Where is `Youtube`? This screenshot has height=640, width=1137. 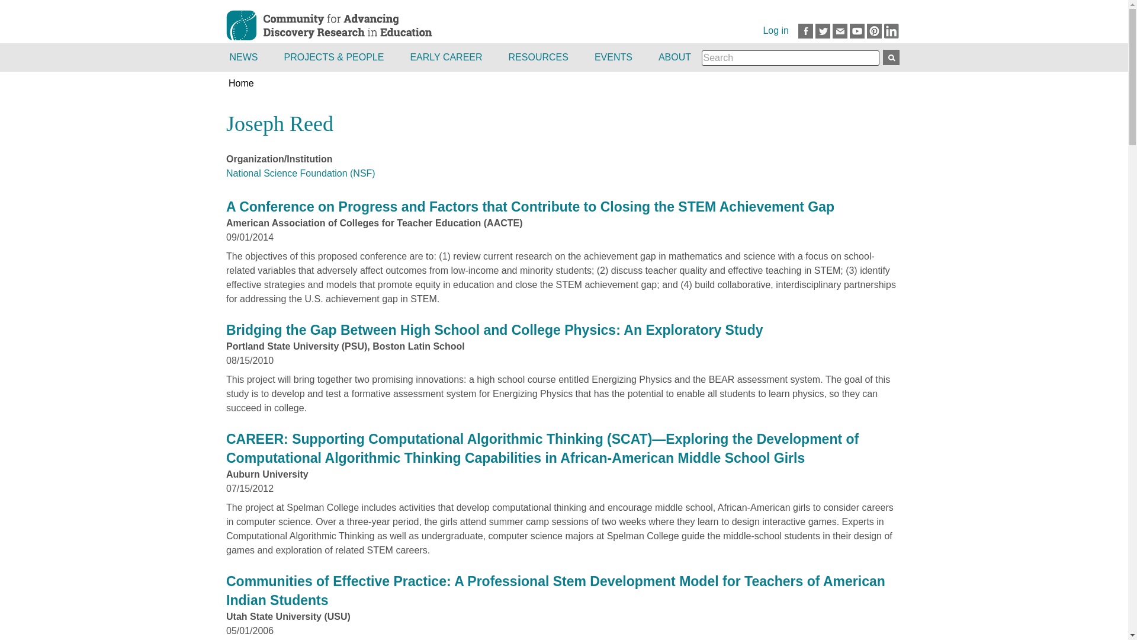
Youtube is located at coordinates (856, 31).